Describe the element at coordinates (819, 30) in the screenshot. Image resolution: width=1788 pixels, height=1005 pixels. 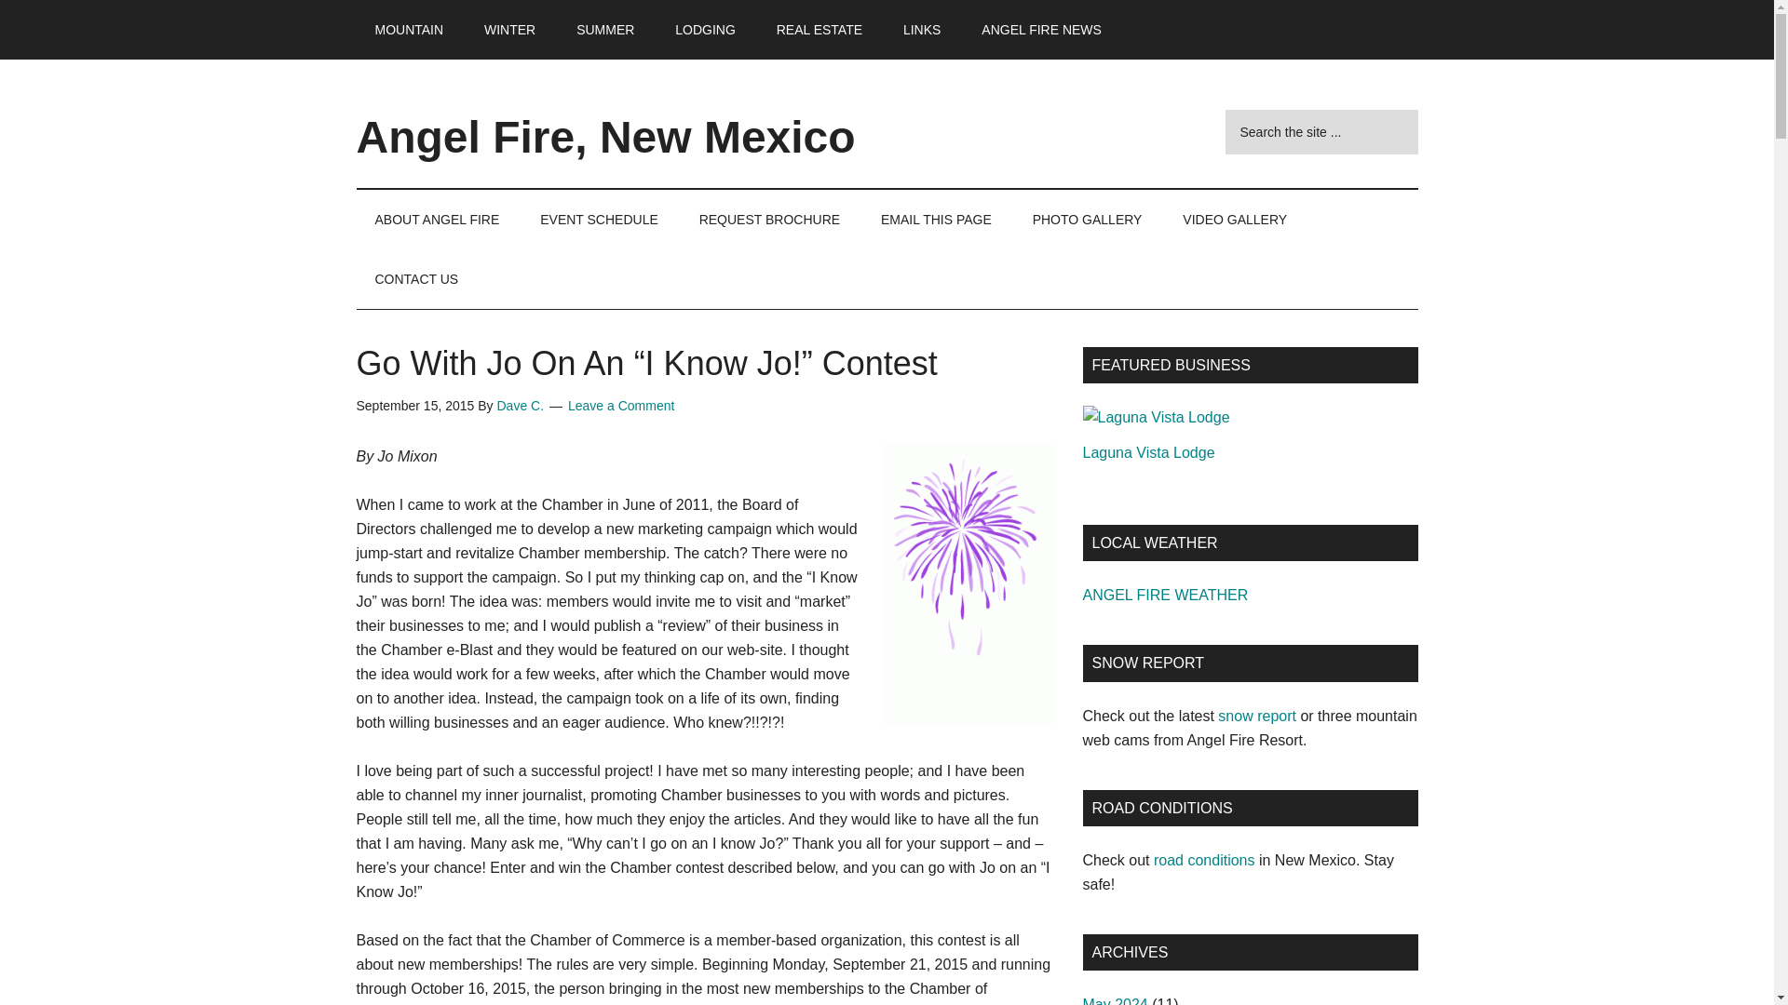
I see `REAL ESTATE` at that location.